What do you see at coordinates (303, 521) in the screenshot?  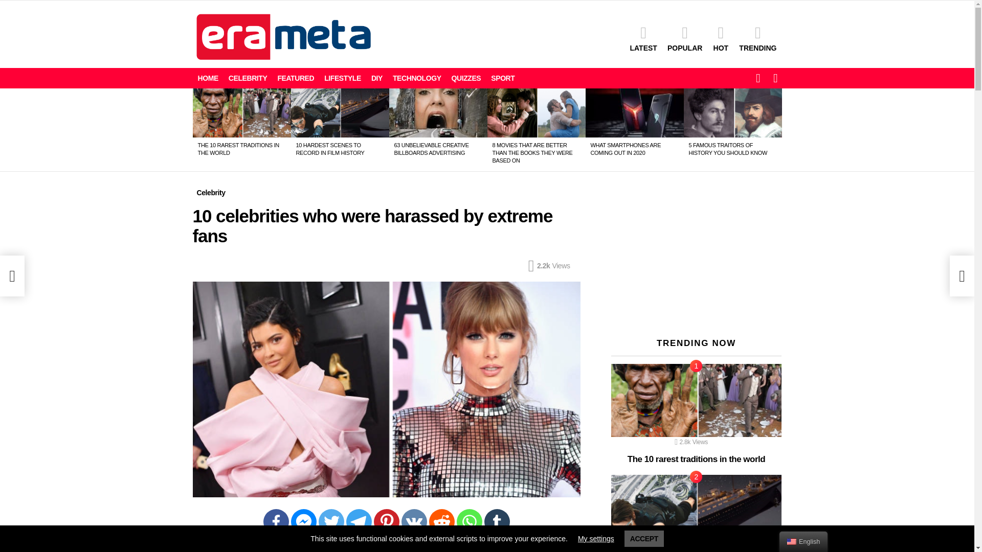 I see `Facebook Messenger` at bounding box center [303, 521].